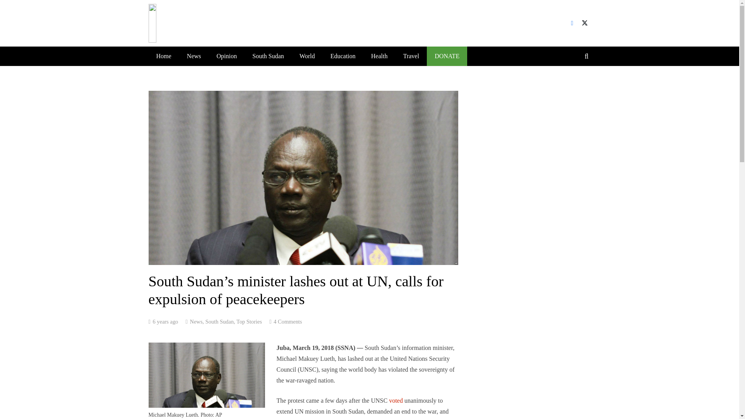 The width and height of the screenshot is (745, 419). What do you see at coordinates (307, 56) in the screenshot?
I see `World` at bounding box center [307, 56].